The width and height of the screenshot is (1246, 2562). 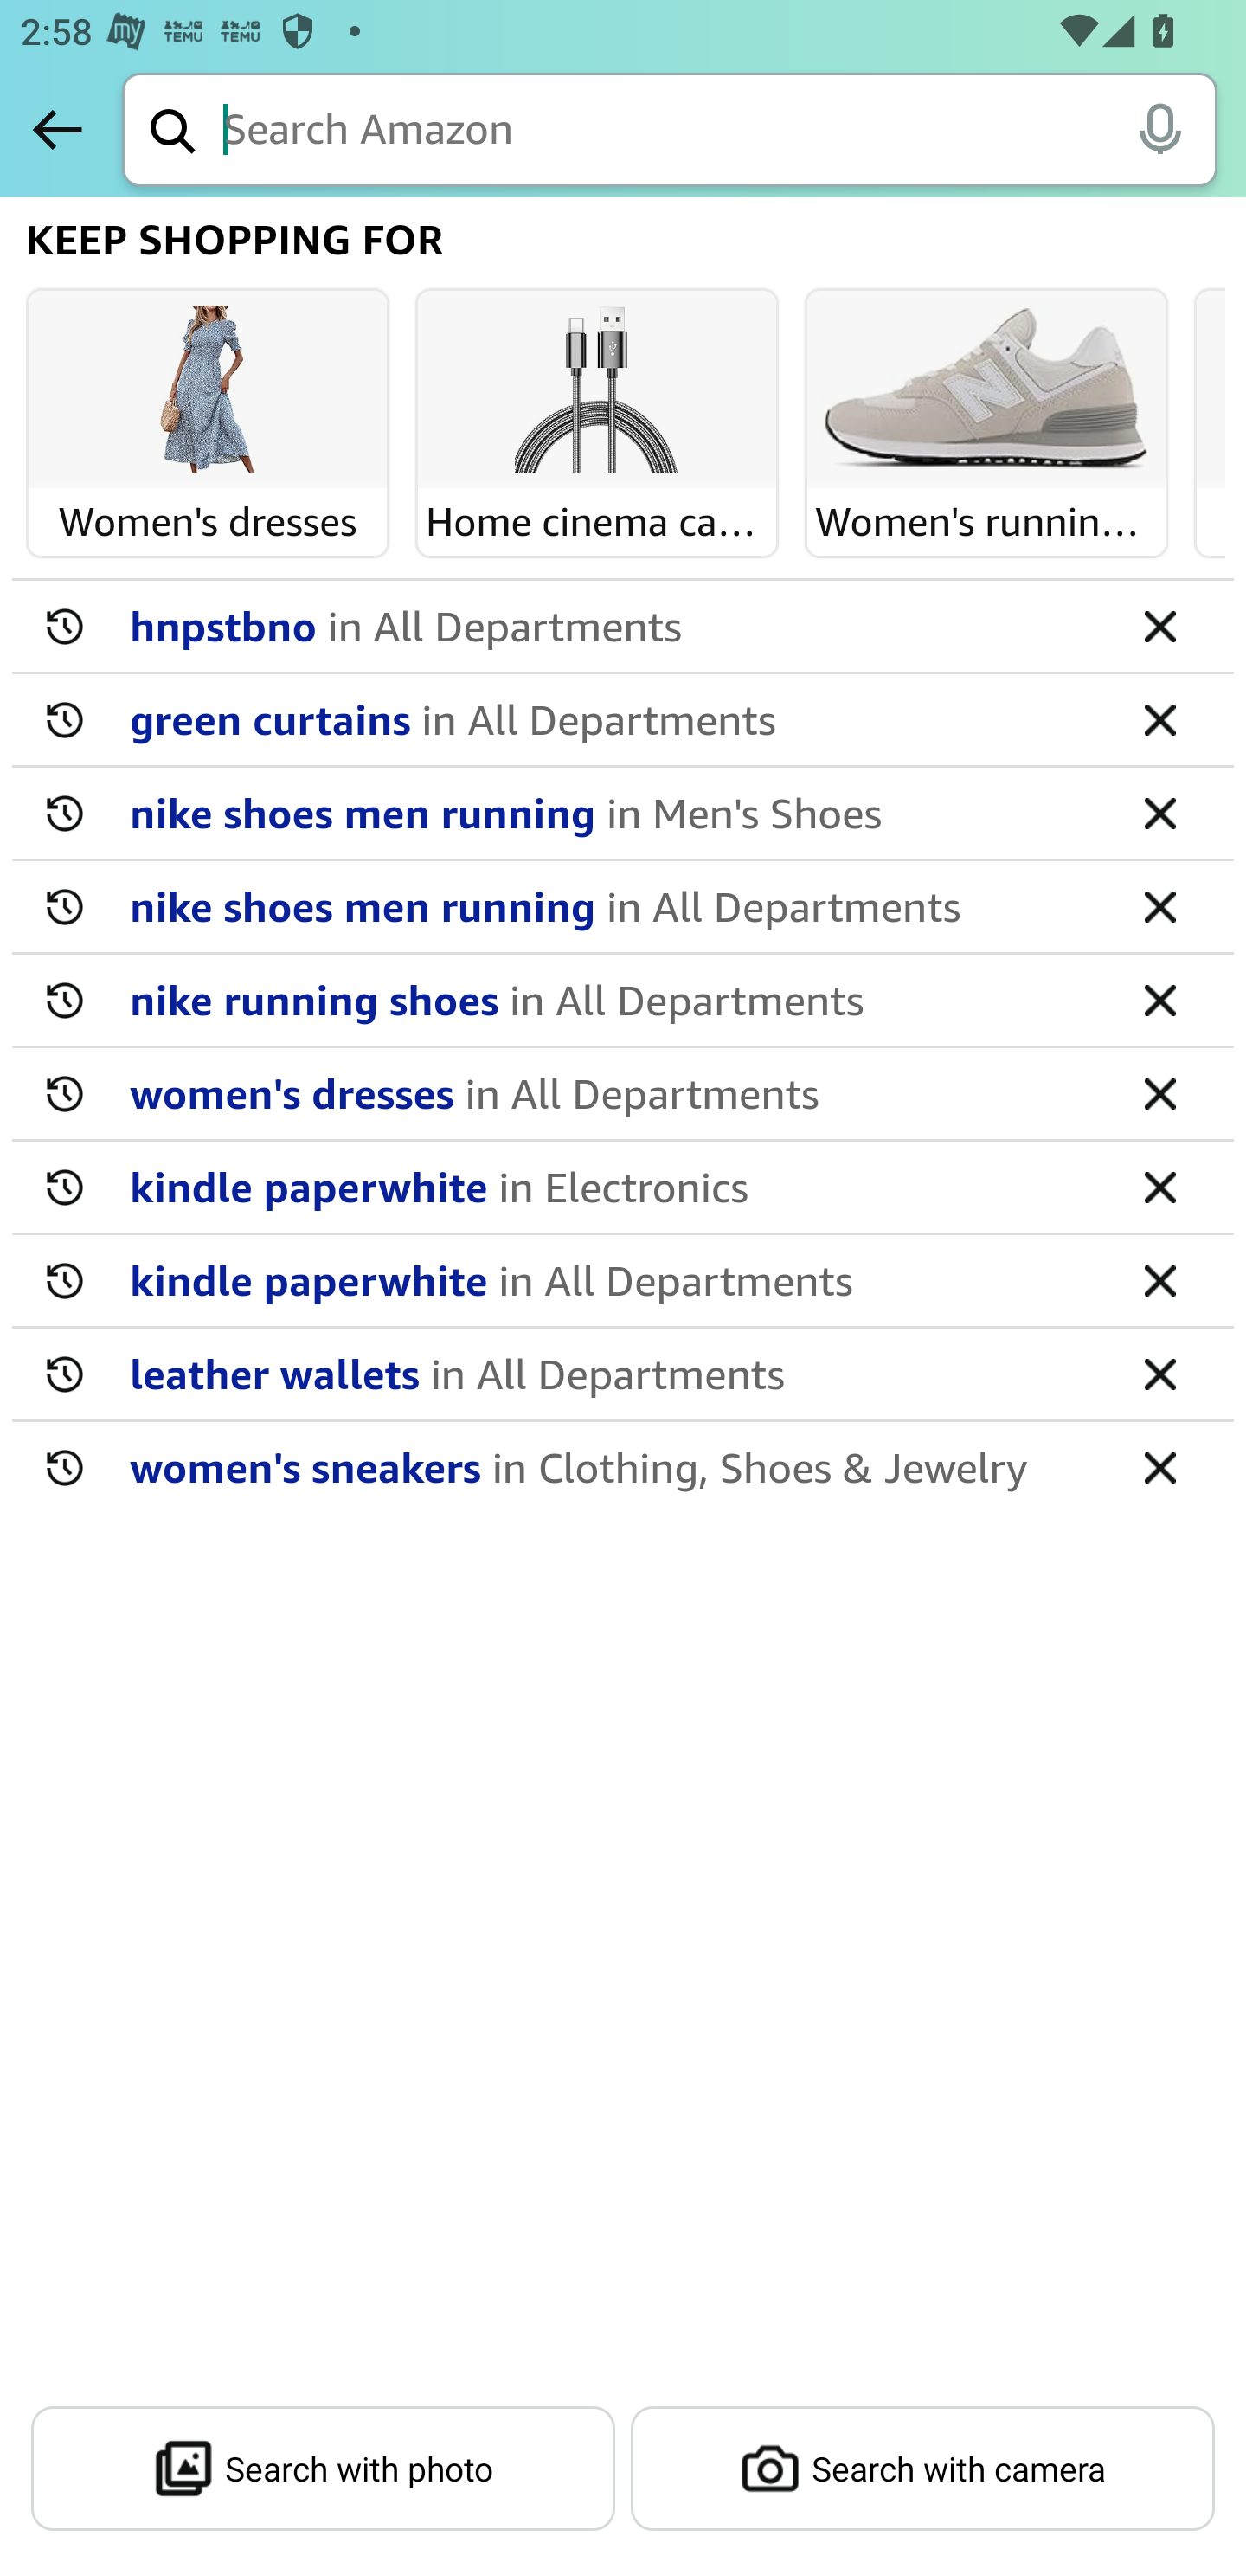 I want to click on delete, so click(x=1159, y=1373).